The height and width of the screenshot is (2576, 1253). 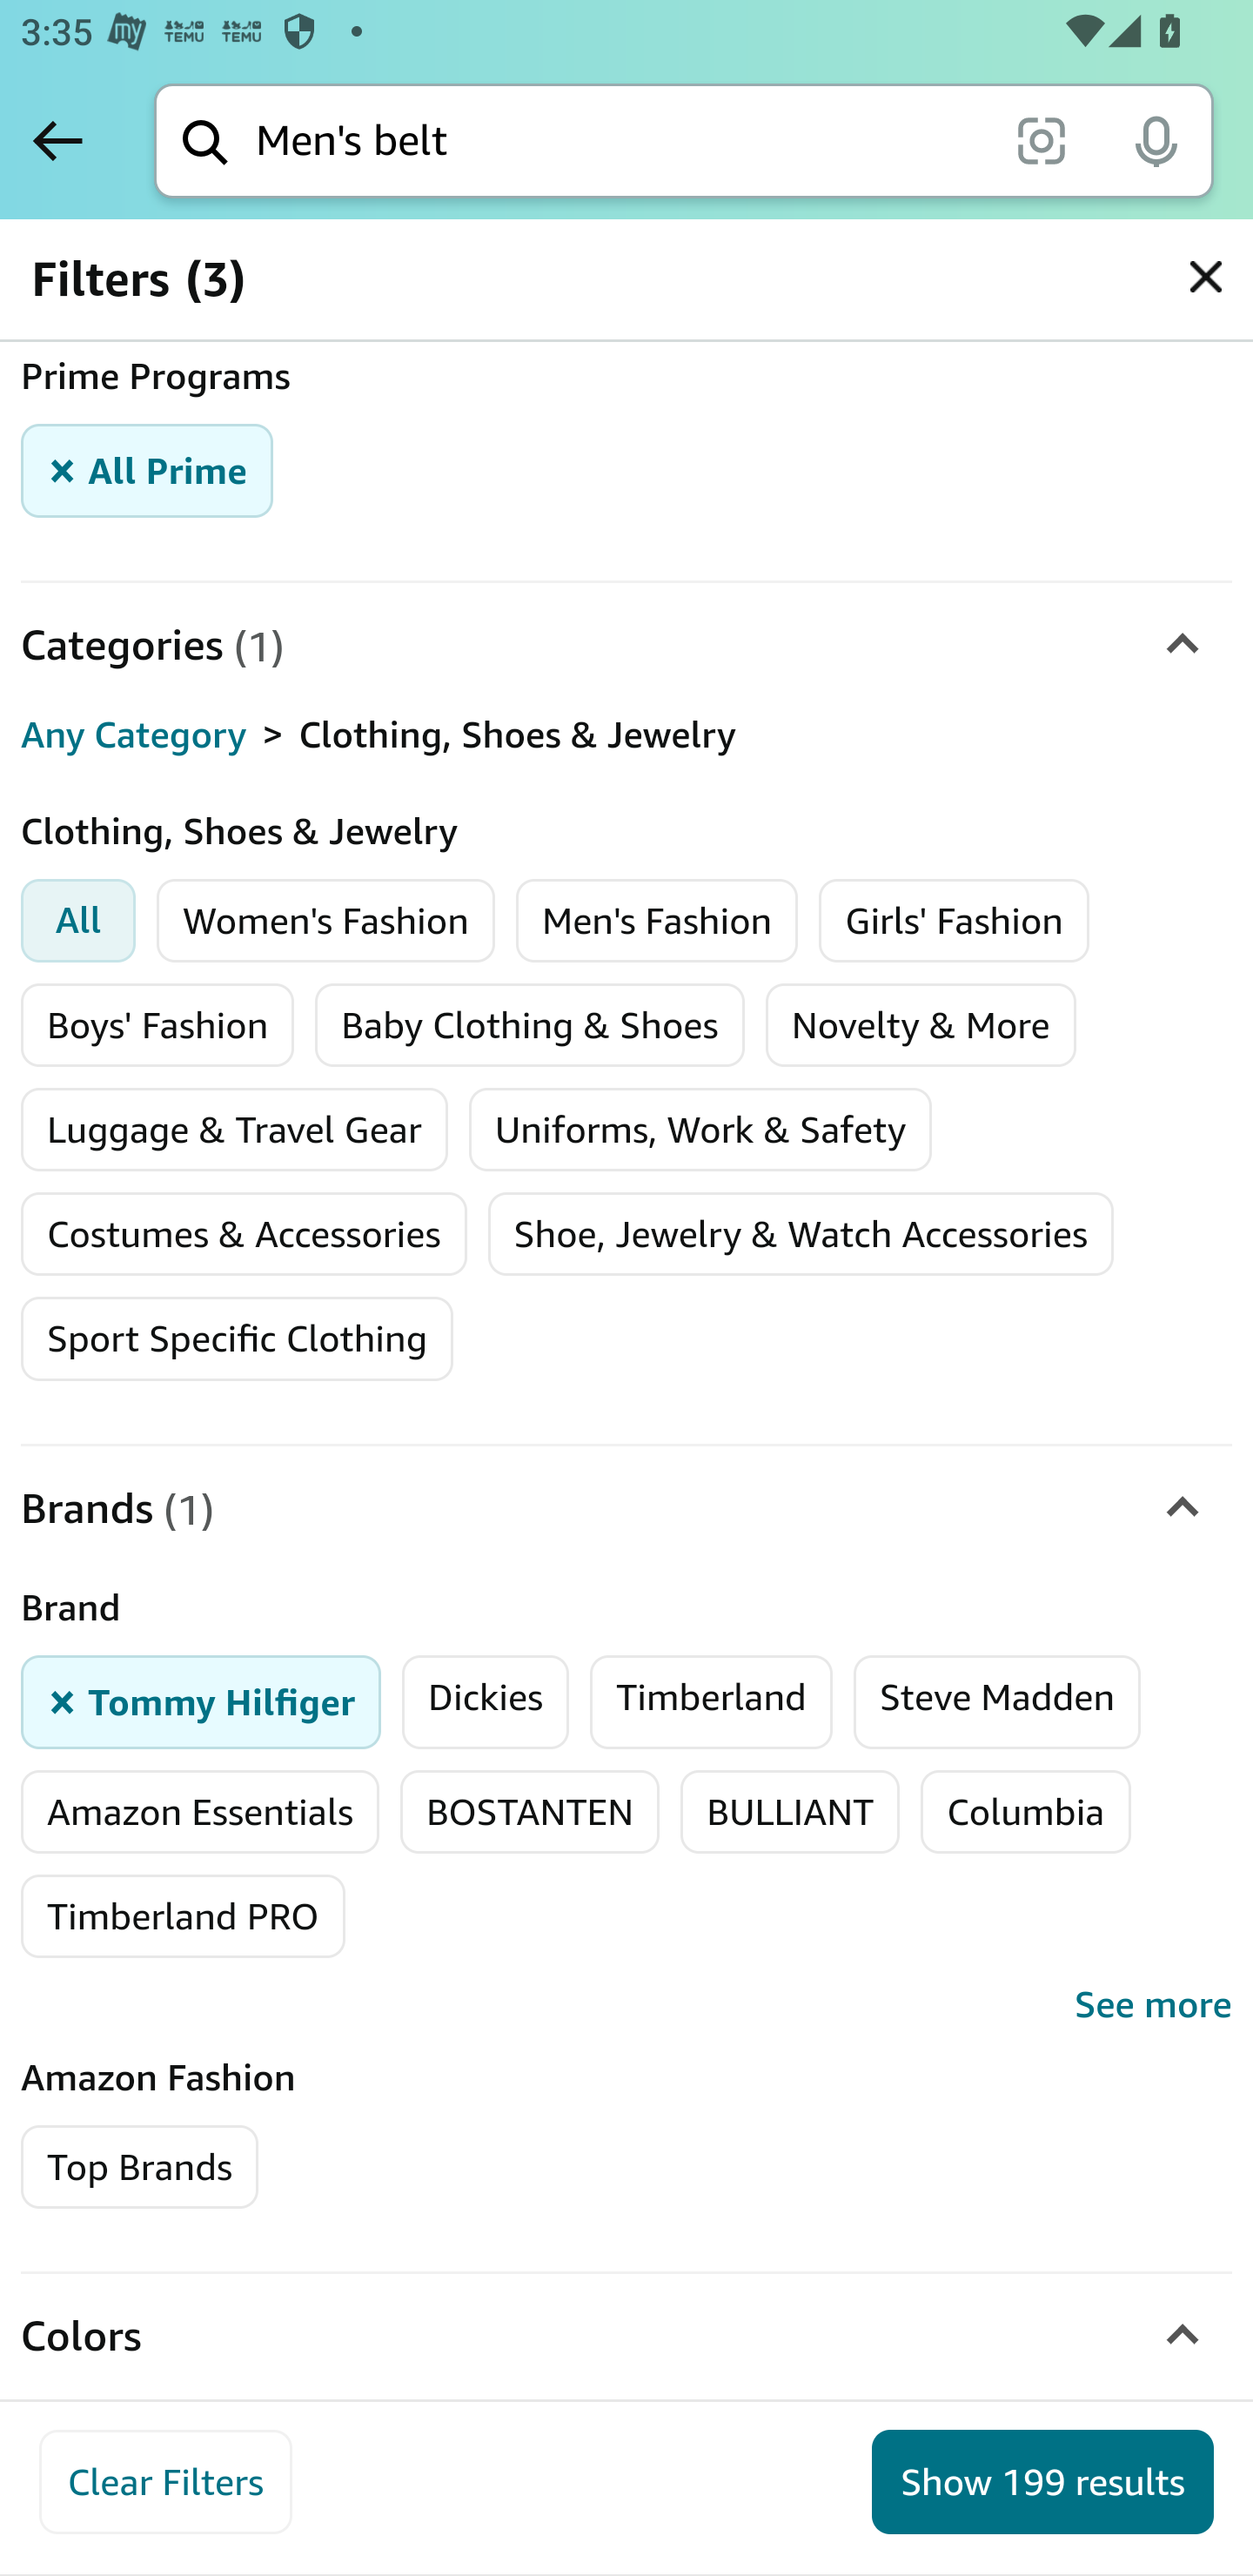 I want to click on BOSTANTEN, so click(x=529, y=1810).